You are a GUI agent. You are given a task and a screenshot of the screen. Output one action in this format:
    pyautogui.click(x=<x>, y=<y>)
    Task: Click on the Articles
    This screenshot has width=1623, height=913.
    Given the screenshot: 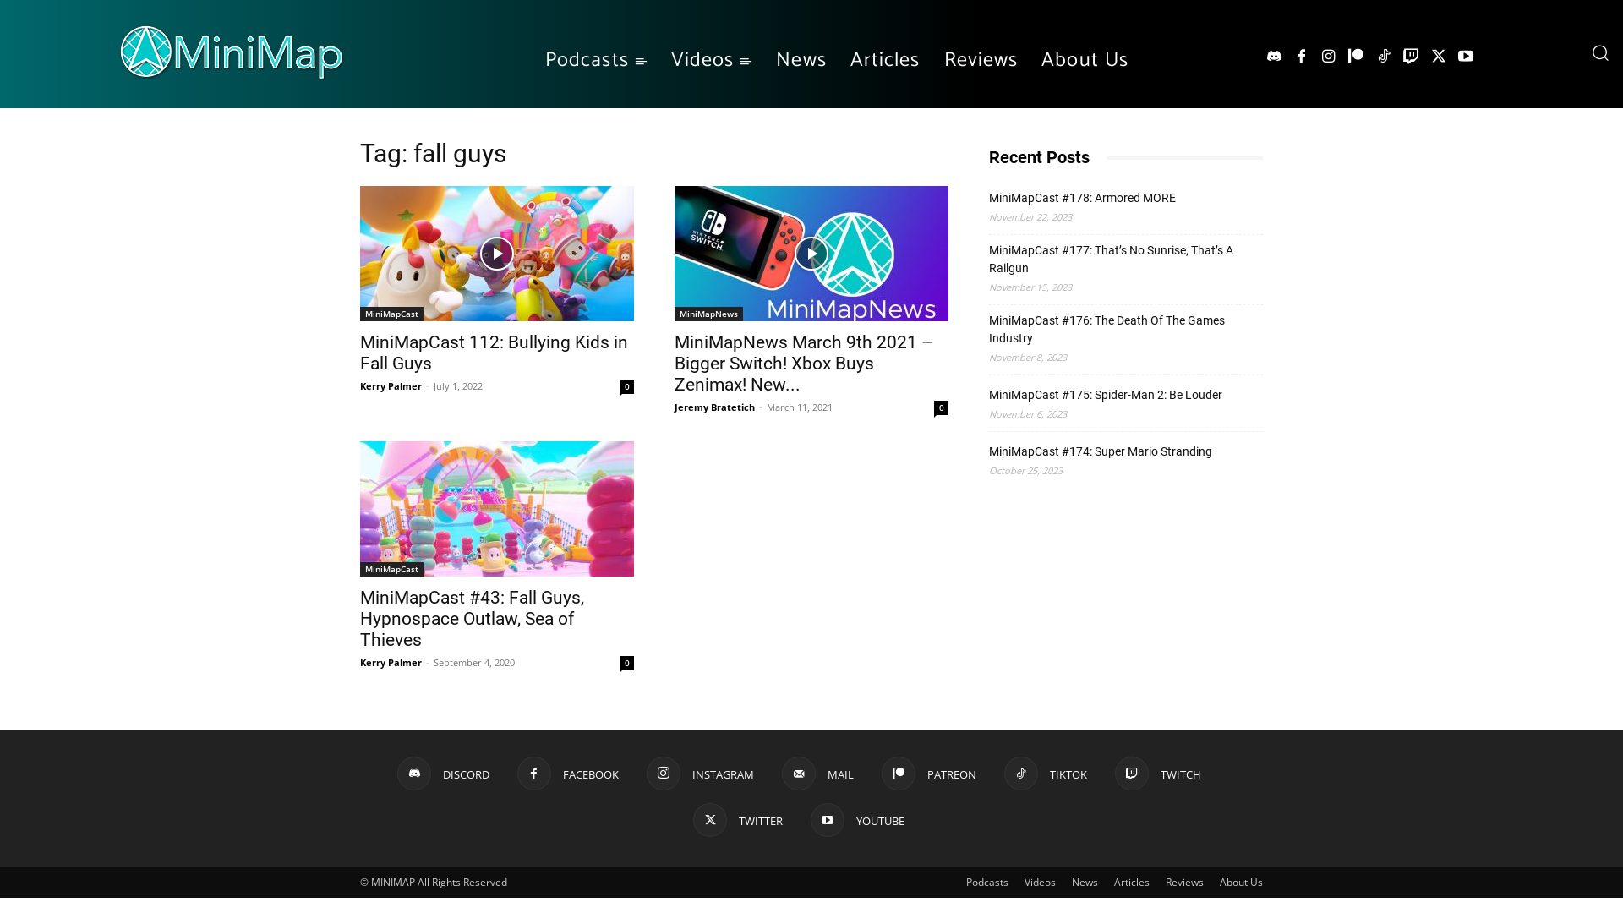 What is the action you would take?
    pyautogui.click(x=1132, y=883)
    